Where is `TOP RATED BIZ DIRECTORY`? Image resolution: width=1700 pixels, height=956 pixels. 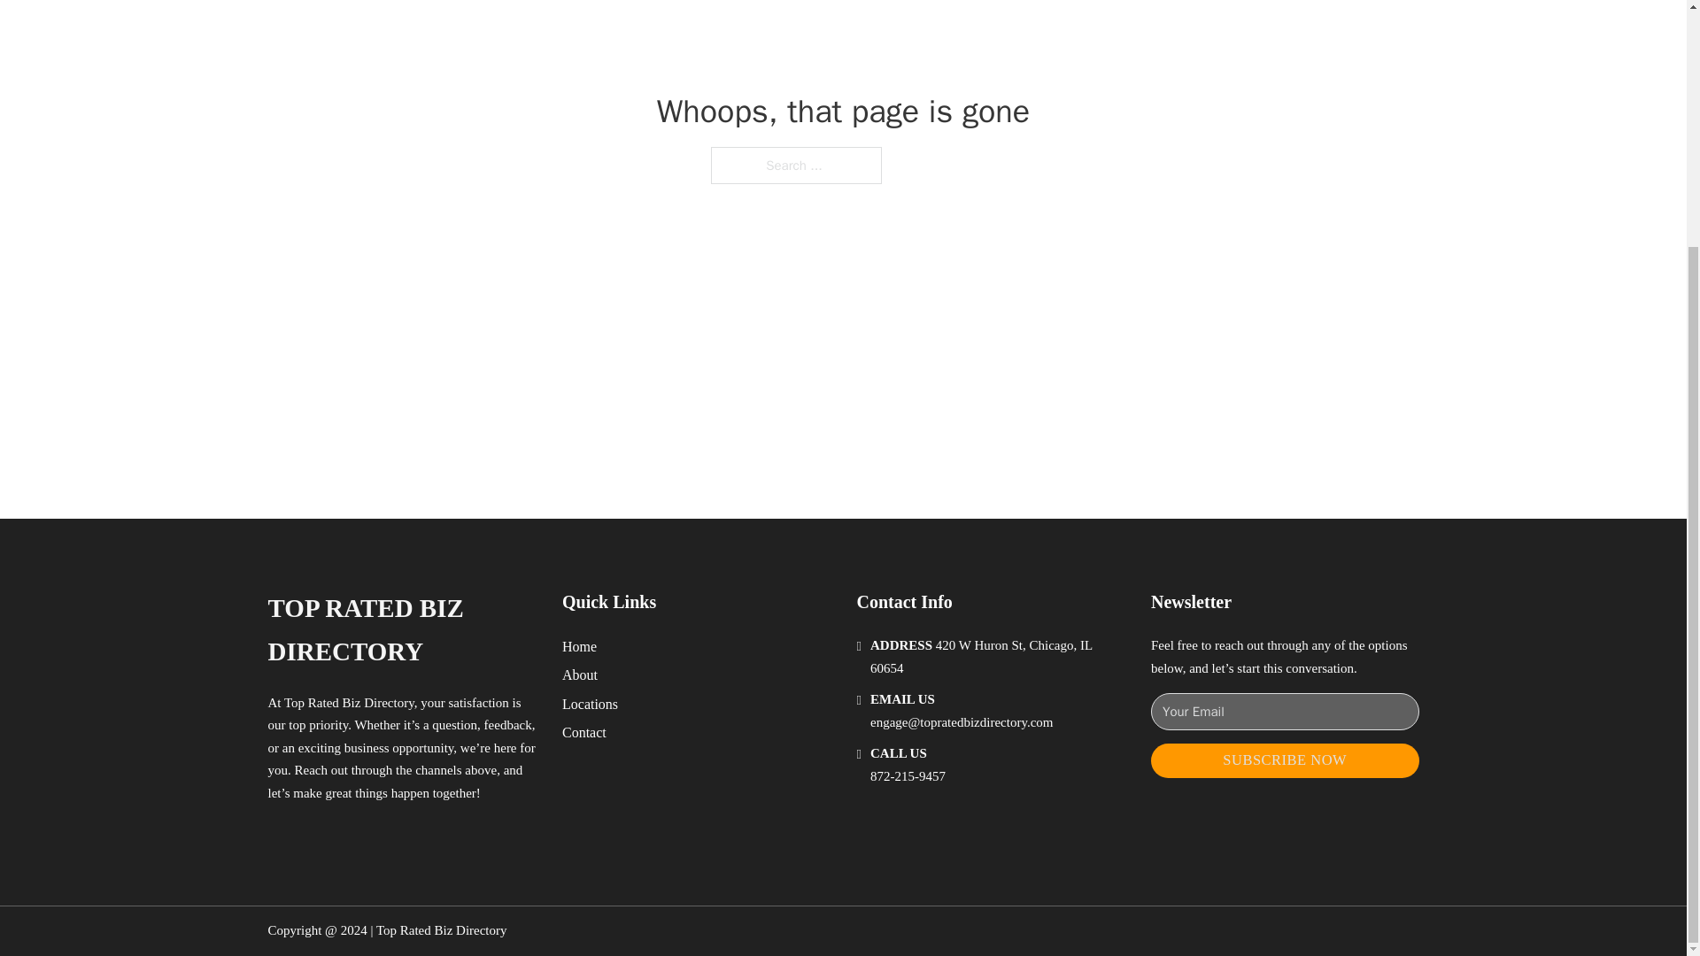
TOP RATED BIZ DIRECTORY is located at coordinates (400, 630).